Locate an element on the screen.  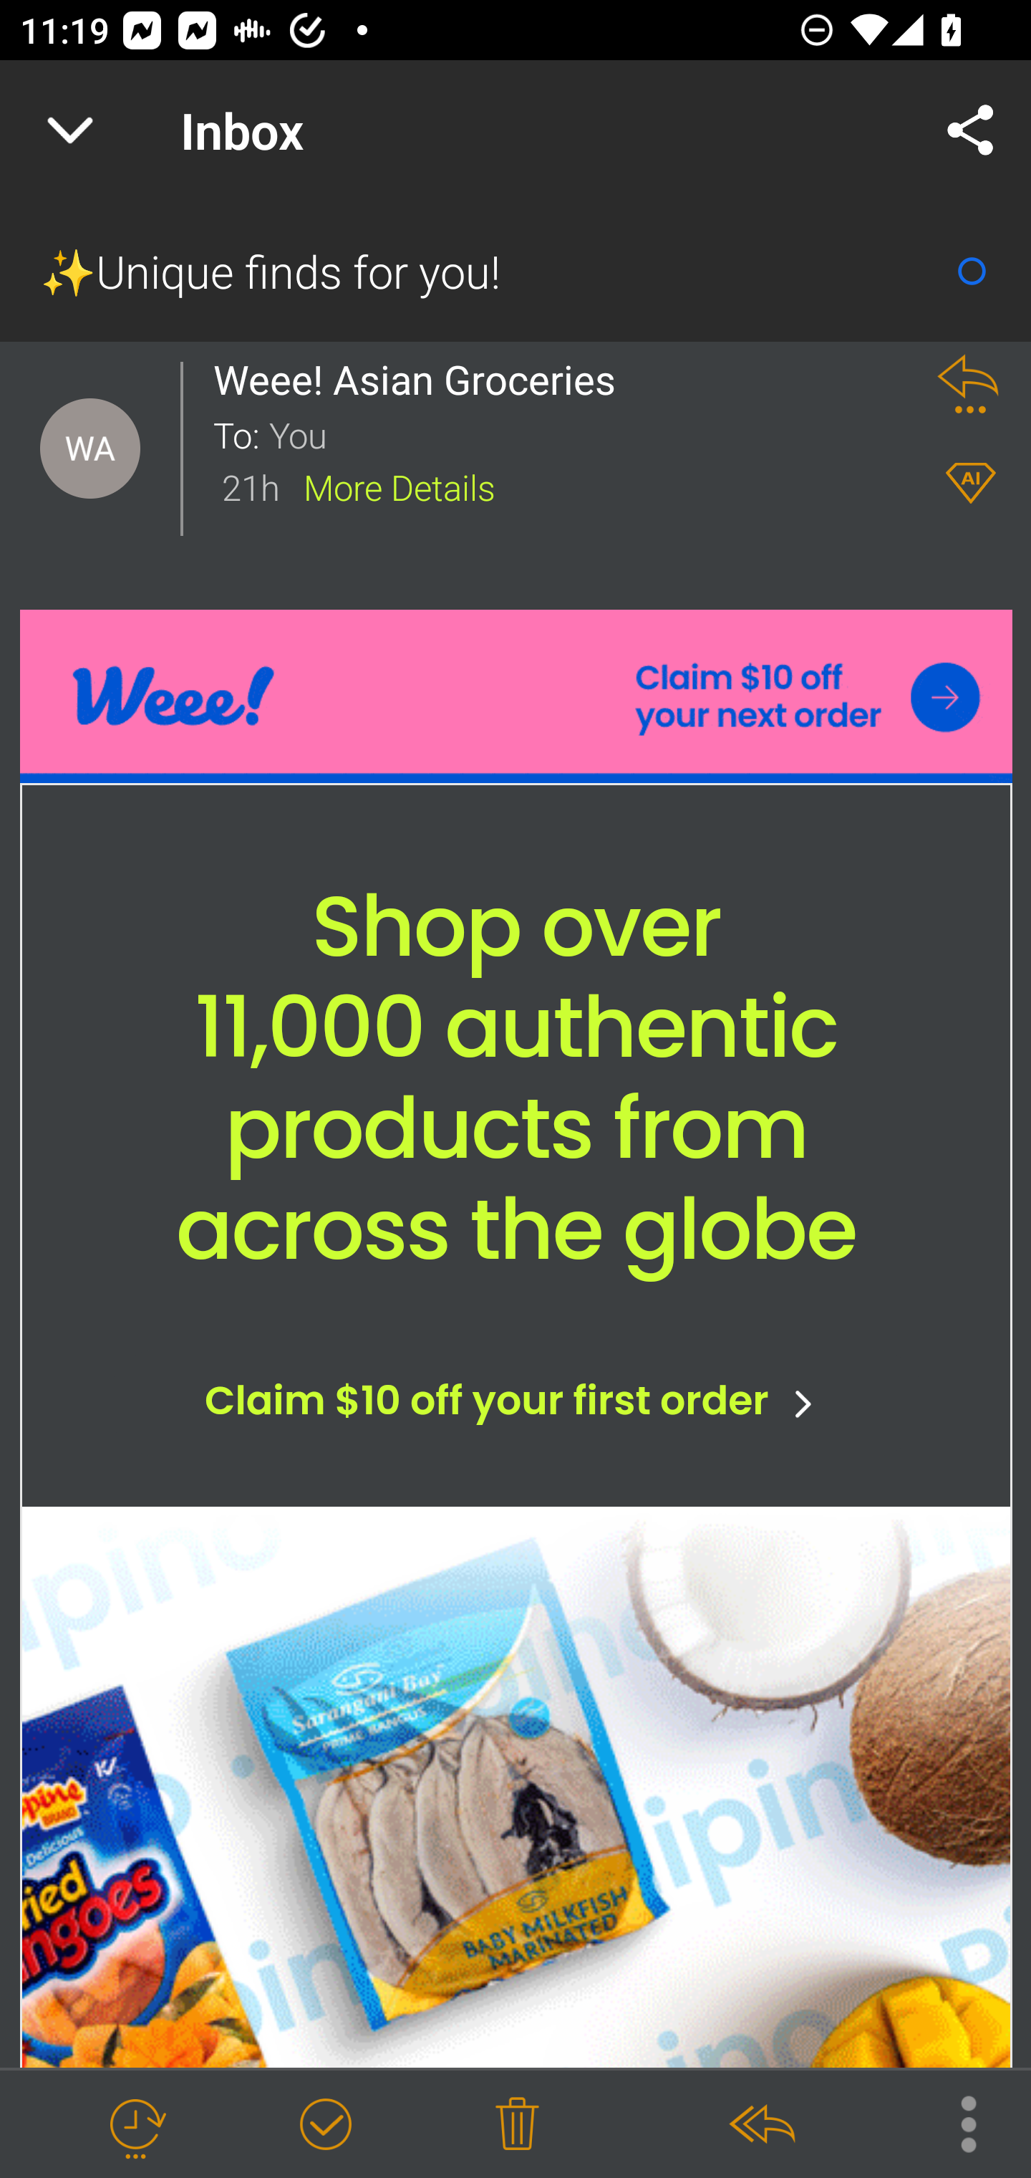
3 Weee! & You is located at coordinates (514, 502).